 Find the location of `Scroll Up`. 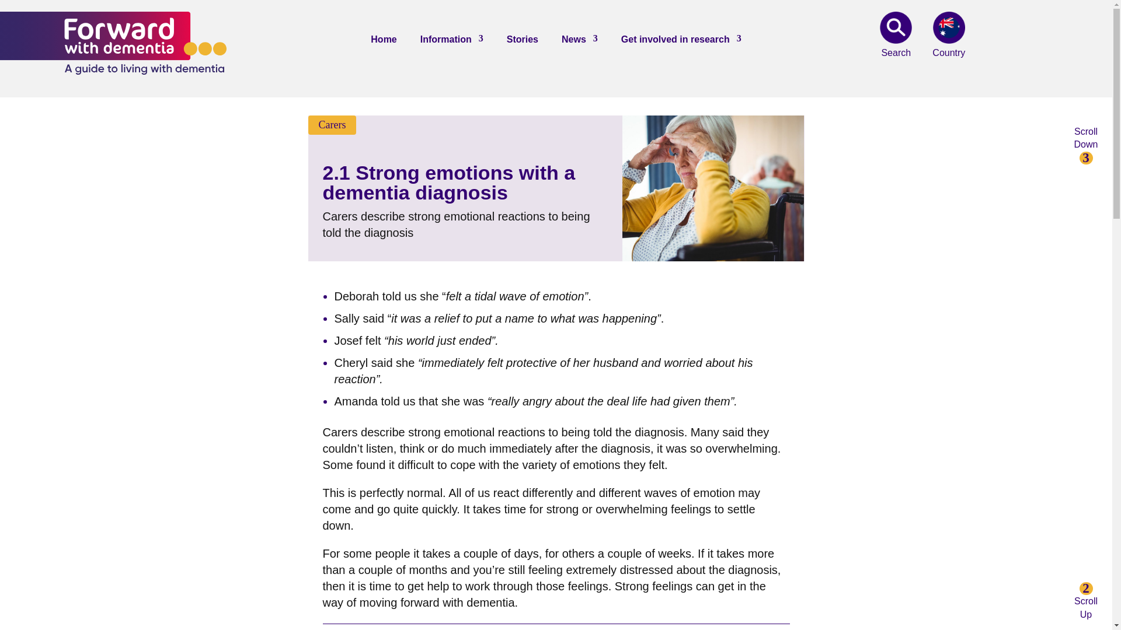

Scroll Up is located at coordinates (1085, 601).